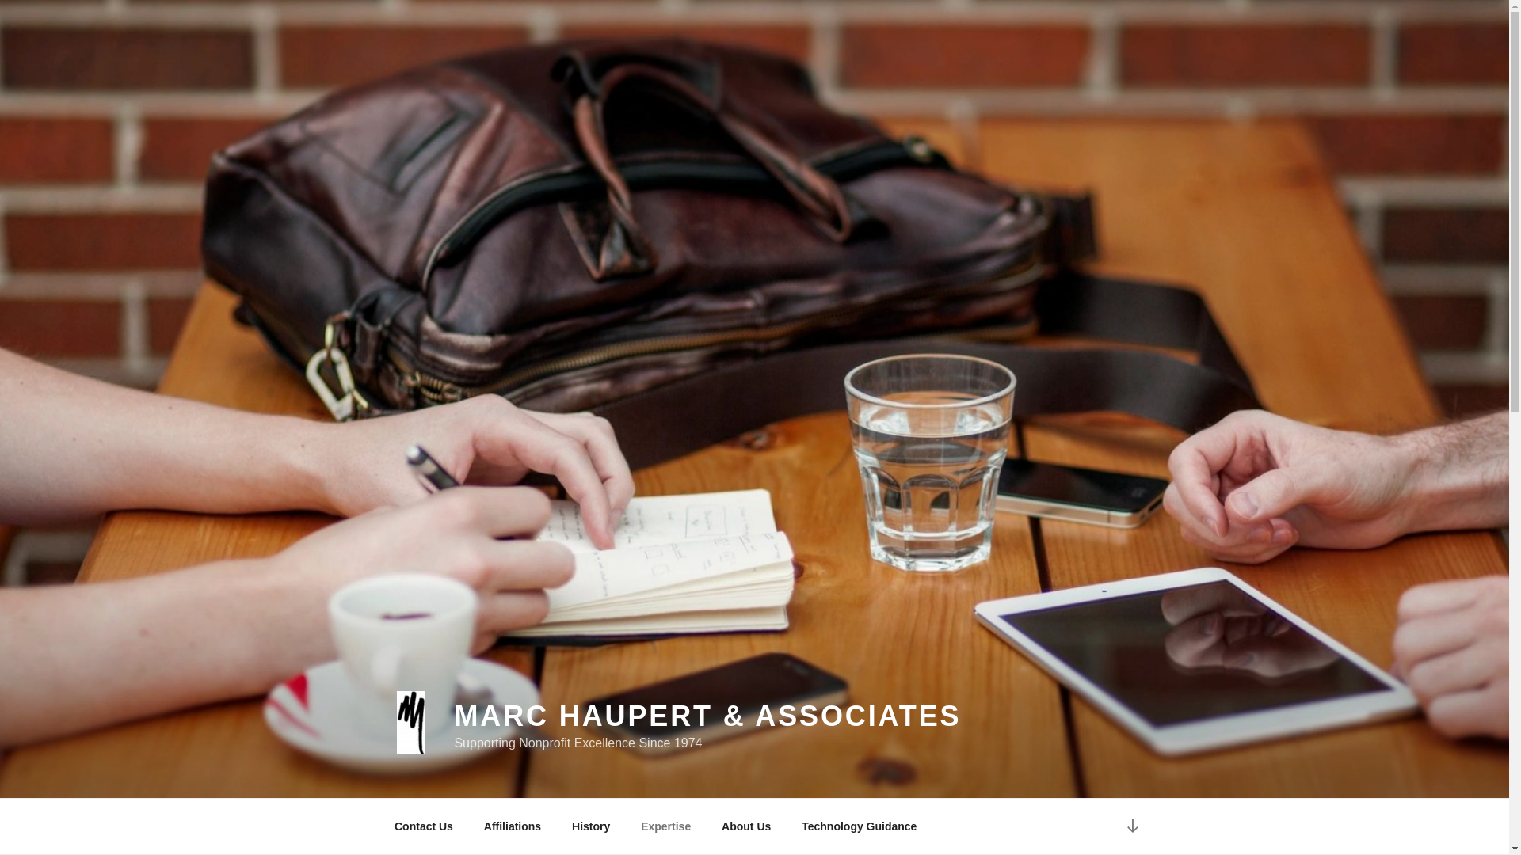  I want to click on Expertise, so click(665, 826).